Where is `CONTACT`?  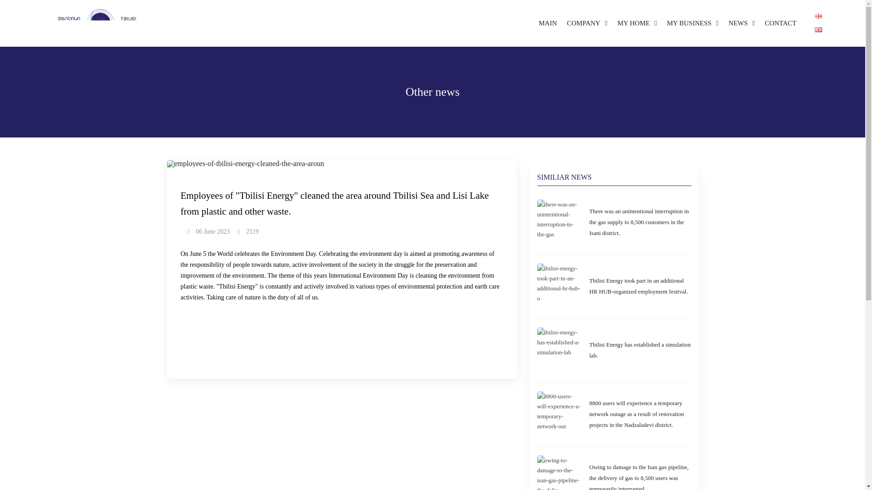 CONTACT is located at coordinates (780, 24).